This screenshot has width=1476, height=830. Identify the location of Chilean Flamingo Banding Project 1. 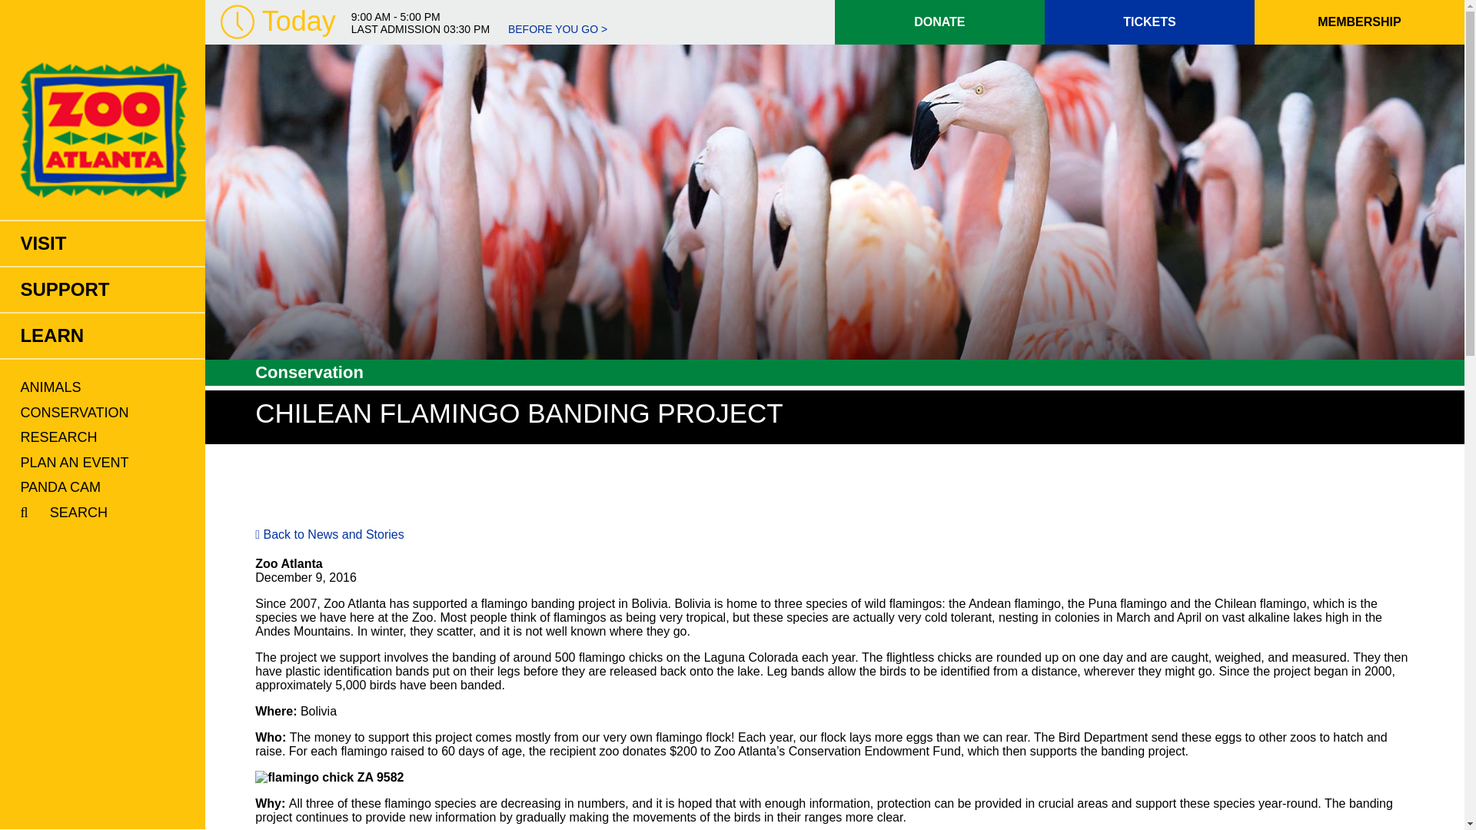
(329, 778).